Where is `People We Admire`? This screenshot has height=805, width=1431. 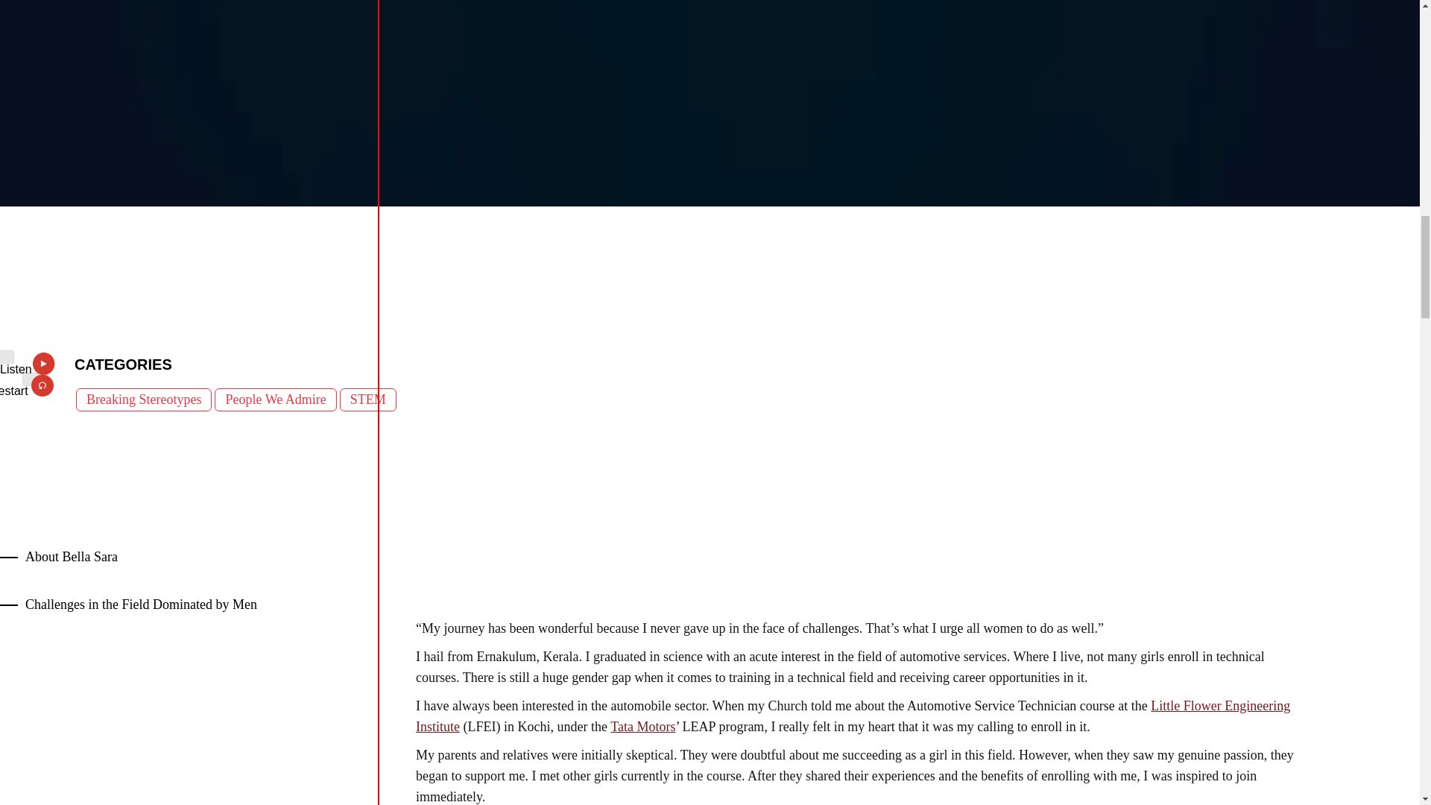
People We Admire is located at coordinates (276, 400).